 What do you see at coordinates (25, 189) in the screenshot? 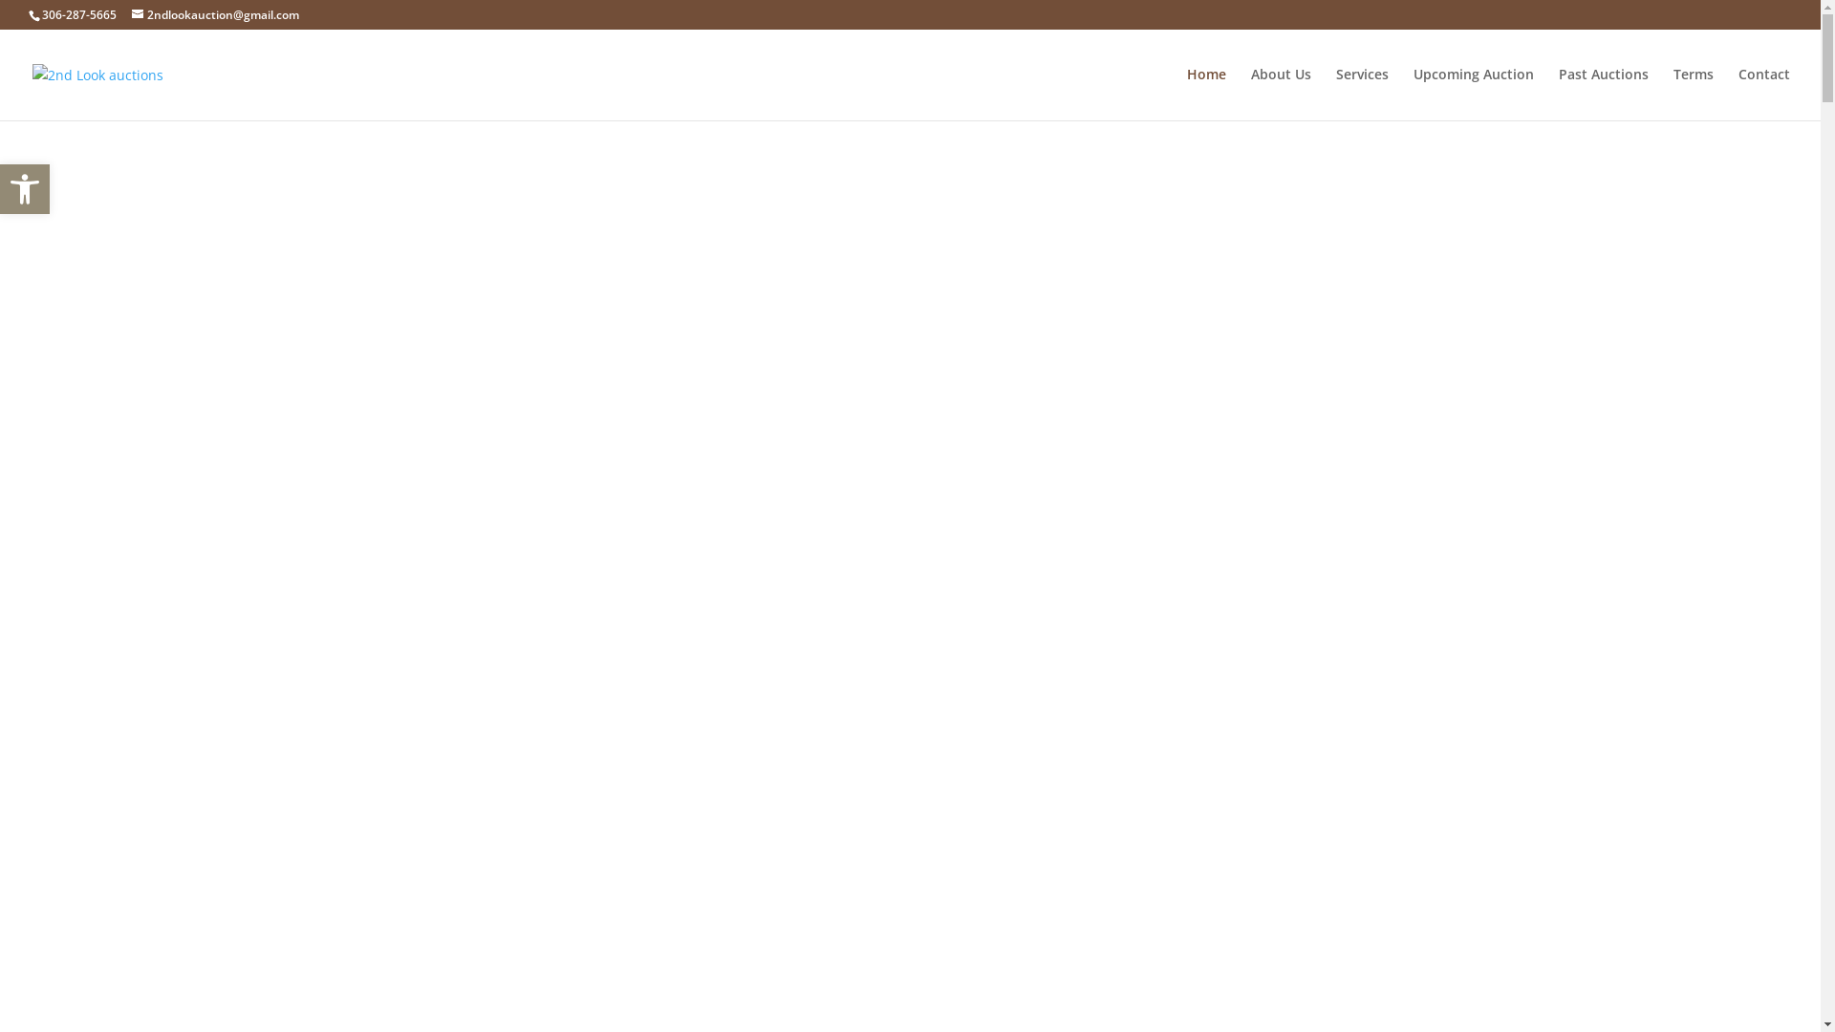
I see `Open toolbar
Accessibility Tools` at bounding box center [25, 189].